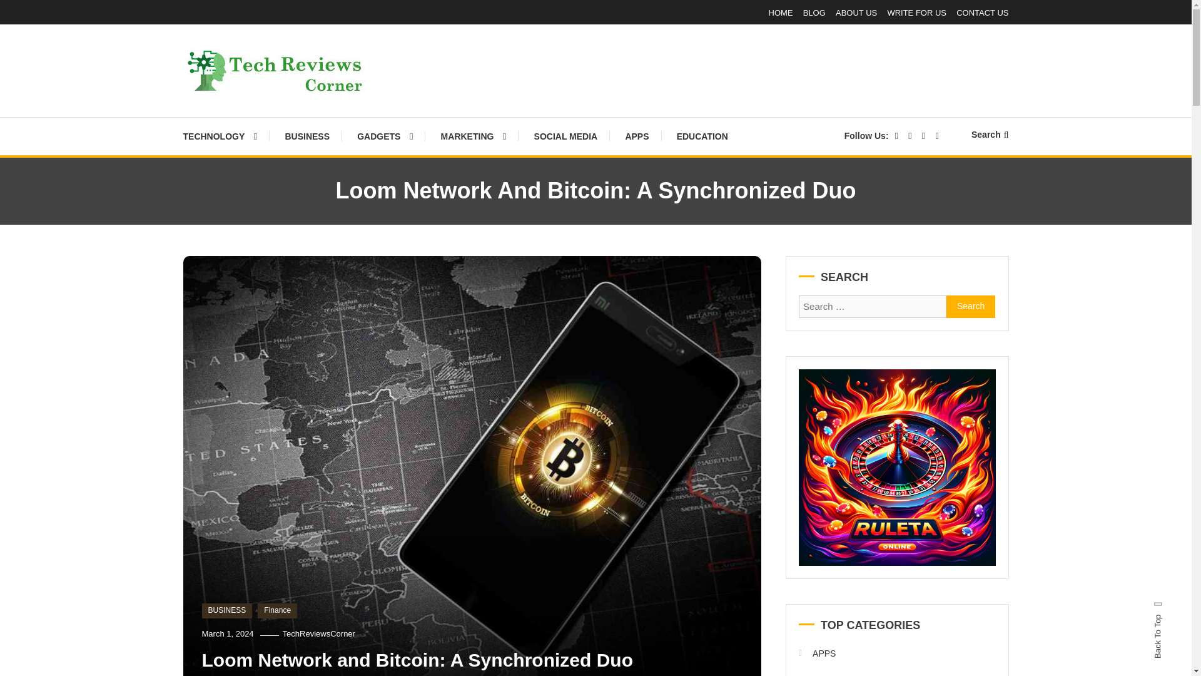 The image size is (1201, 676). What do you see at coordinates (702, 136) in the screenshot?
I see `EDUCATION` at bounding box center [702, 136].